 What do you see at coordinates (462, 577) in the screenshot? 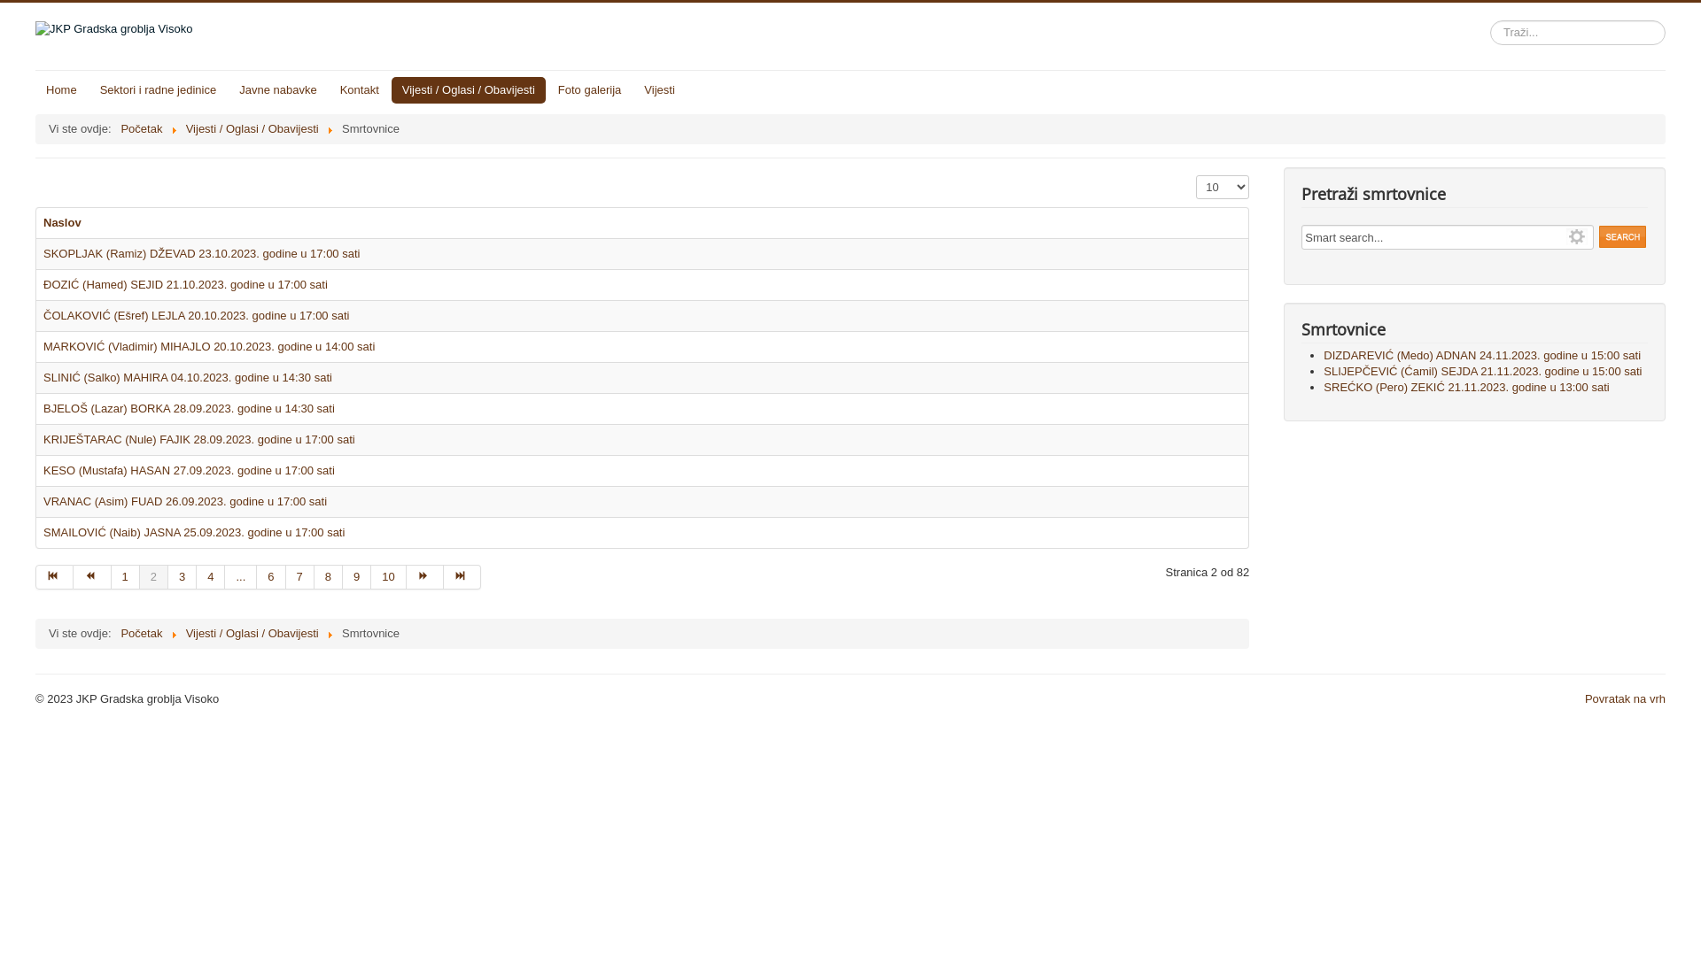
I see `Kraj` at bounding box center [462, 577].